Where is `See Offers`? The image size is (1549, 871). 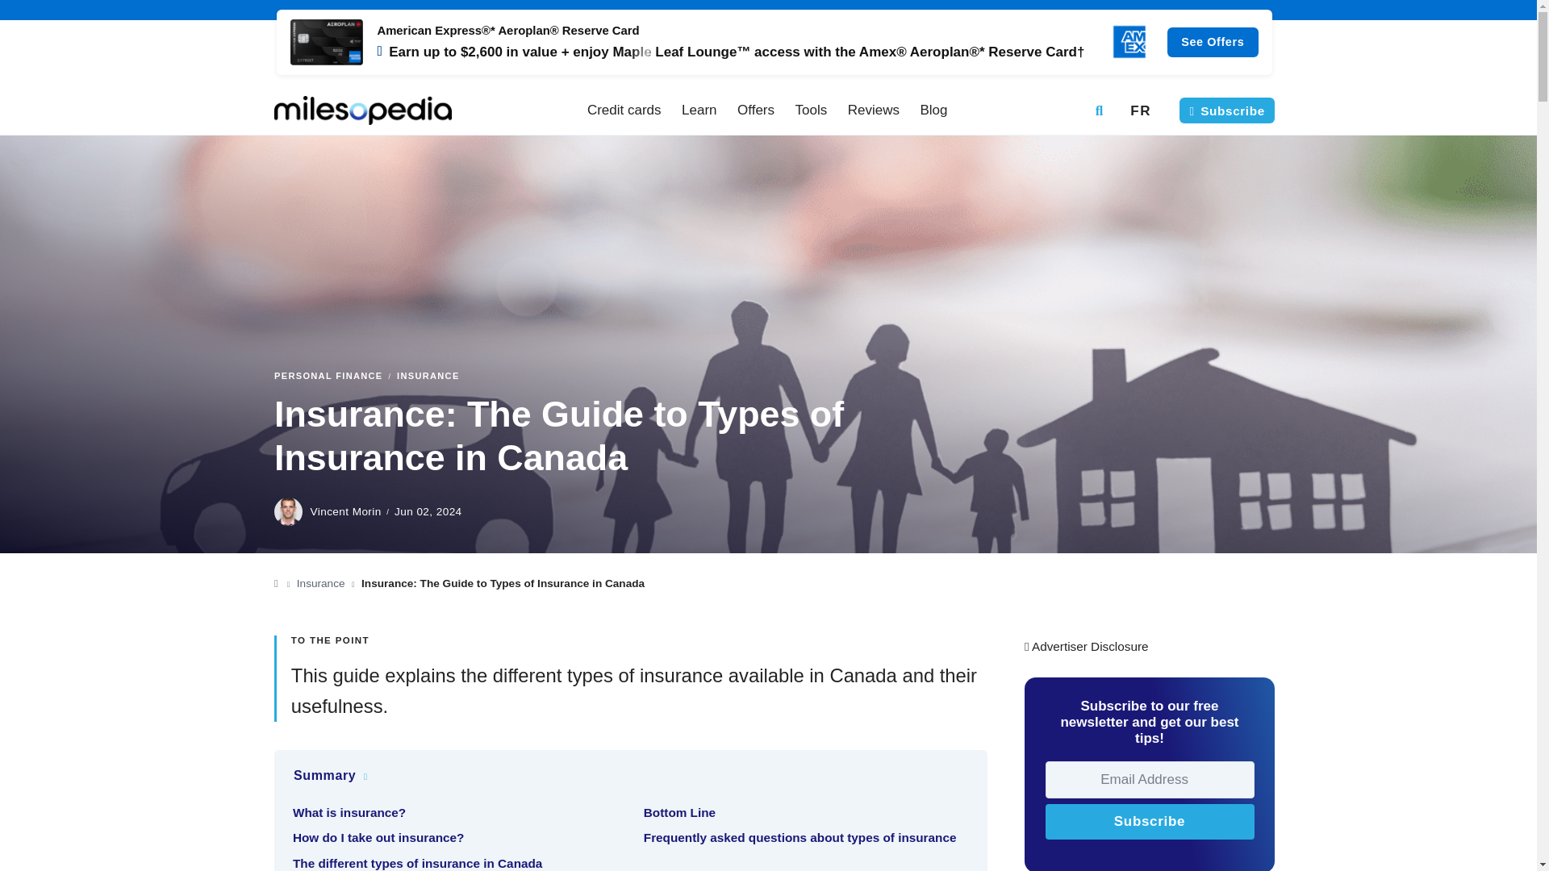 See Offers is located at coordinates (774, 42).